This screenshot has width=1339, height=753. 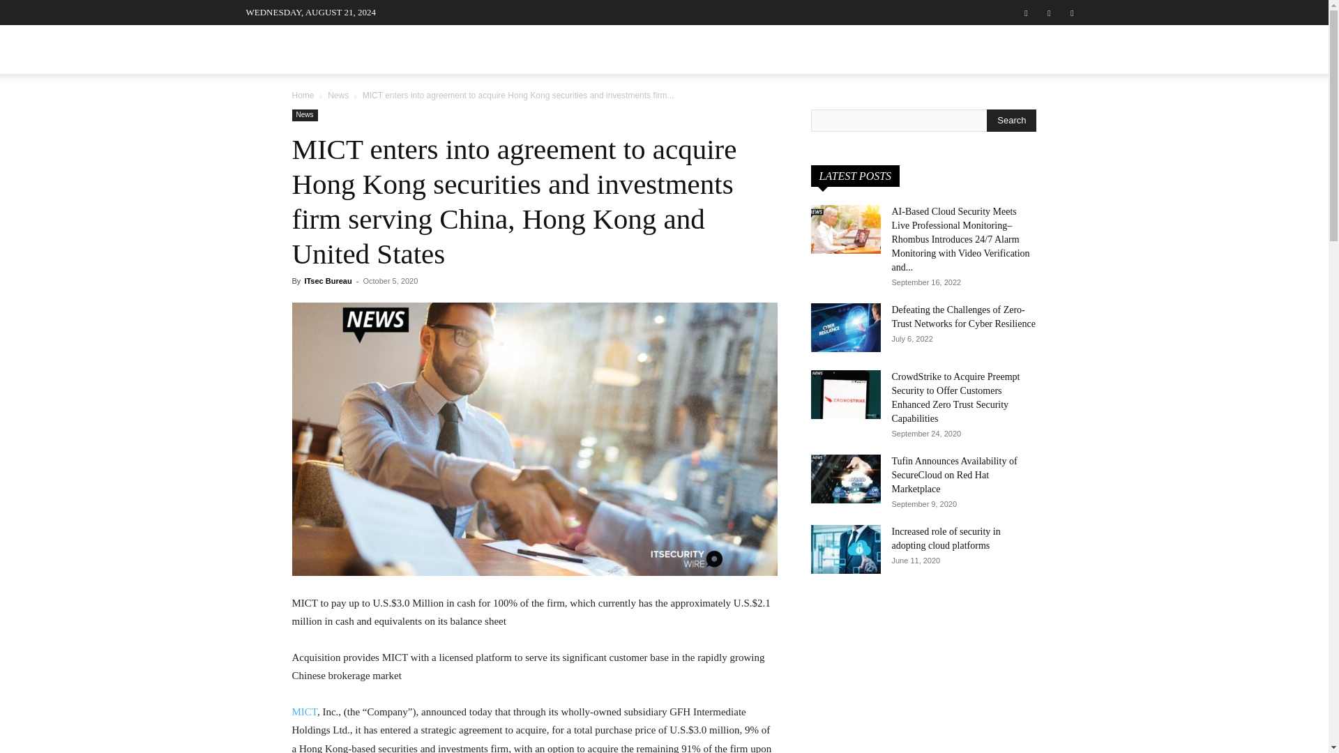 What do you see at coordinates (338, 95) in the screenshot?
I see `View all posts in News` at bounding box center [338, 95].